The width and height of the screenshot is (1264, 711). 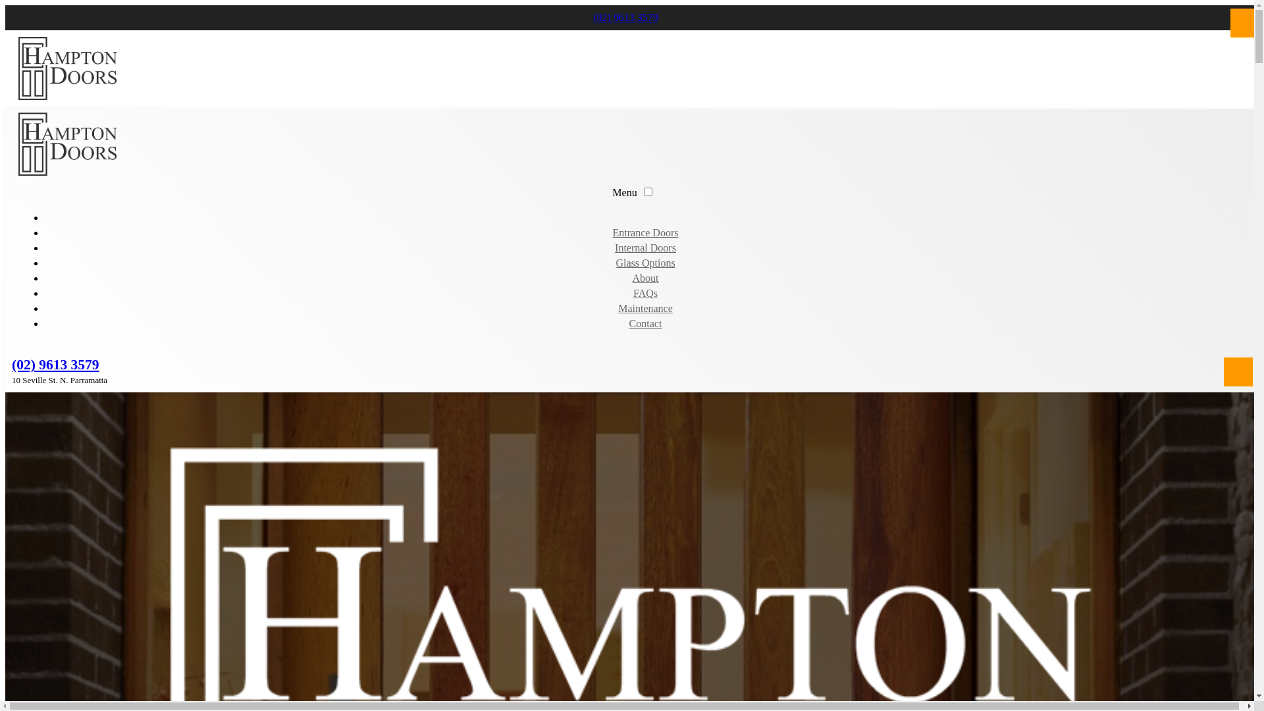 What do you see at coordinates (645, 294) in the screenshot?
I see `FAQs` at bounding box center [645, 294].